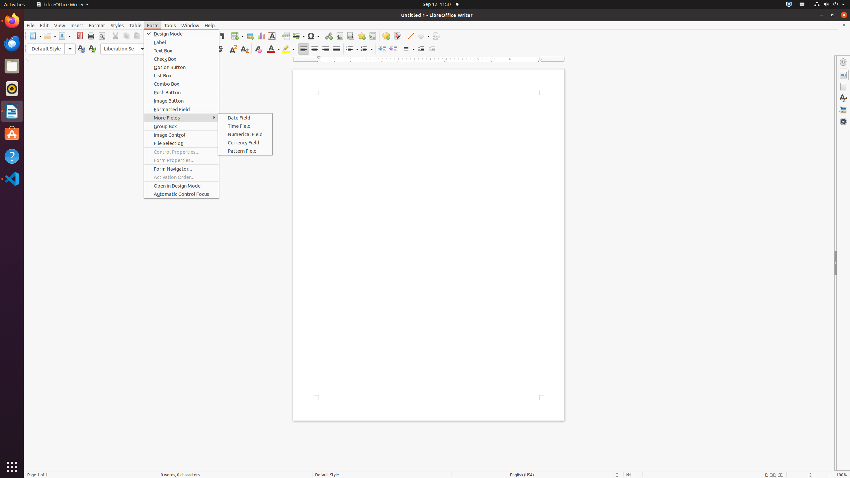  Describe the element at coordinates (272, 36) in the screenshot. I see `Text Box` at that location.